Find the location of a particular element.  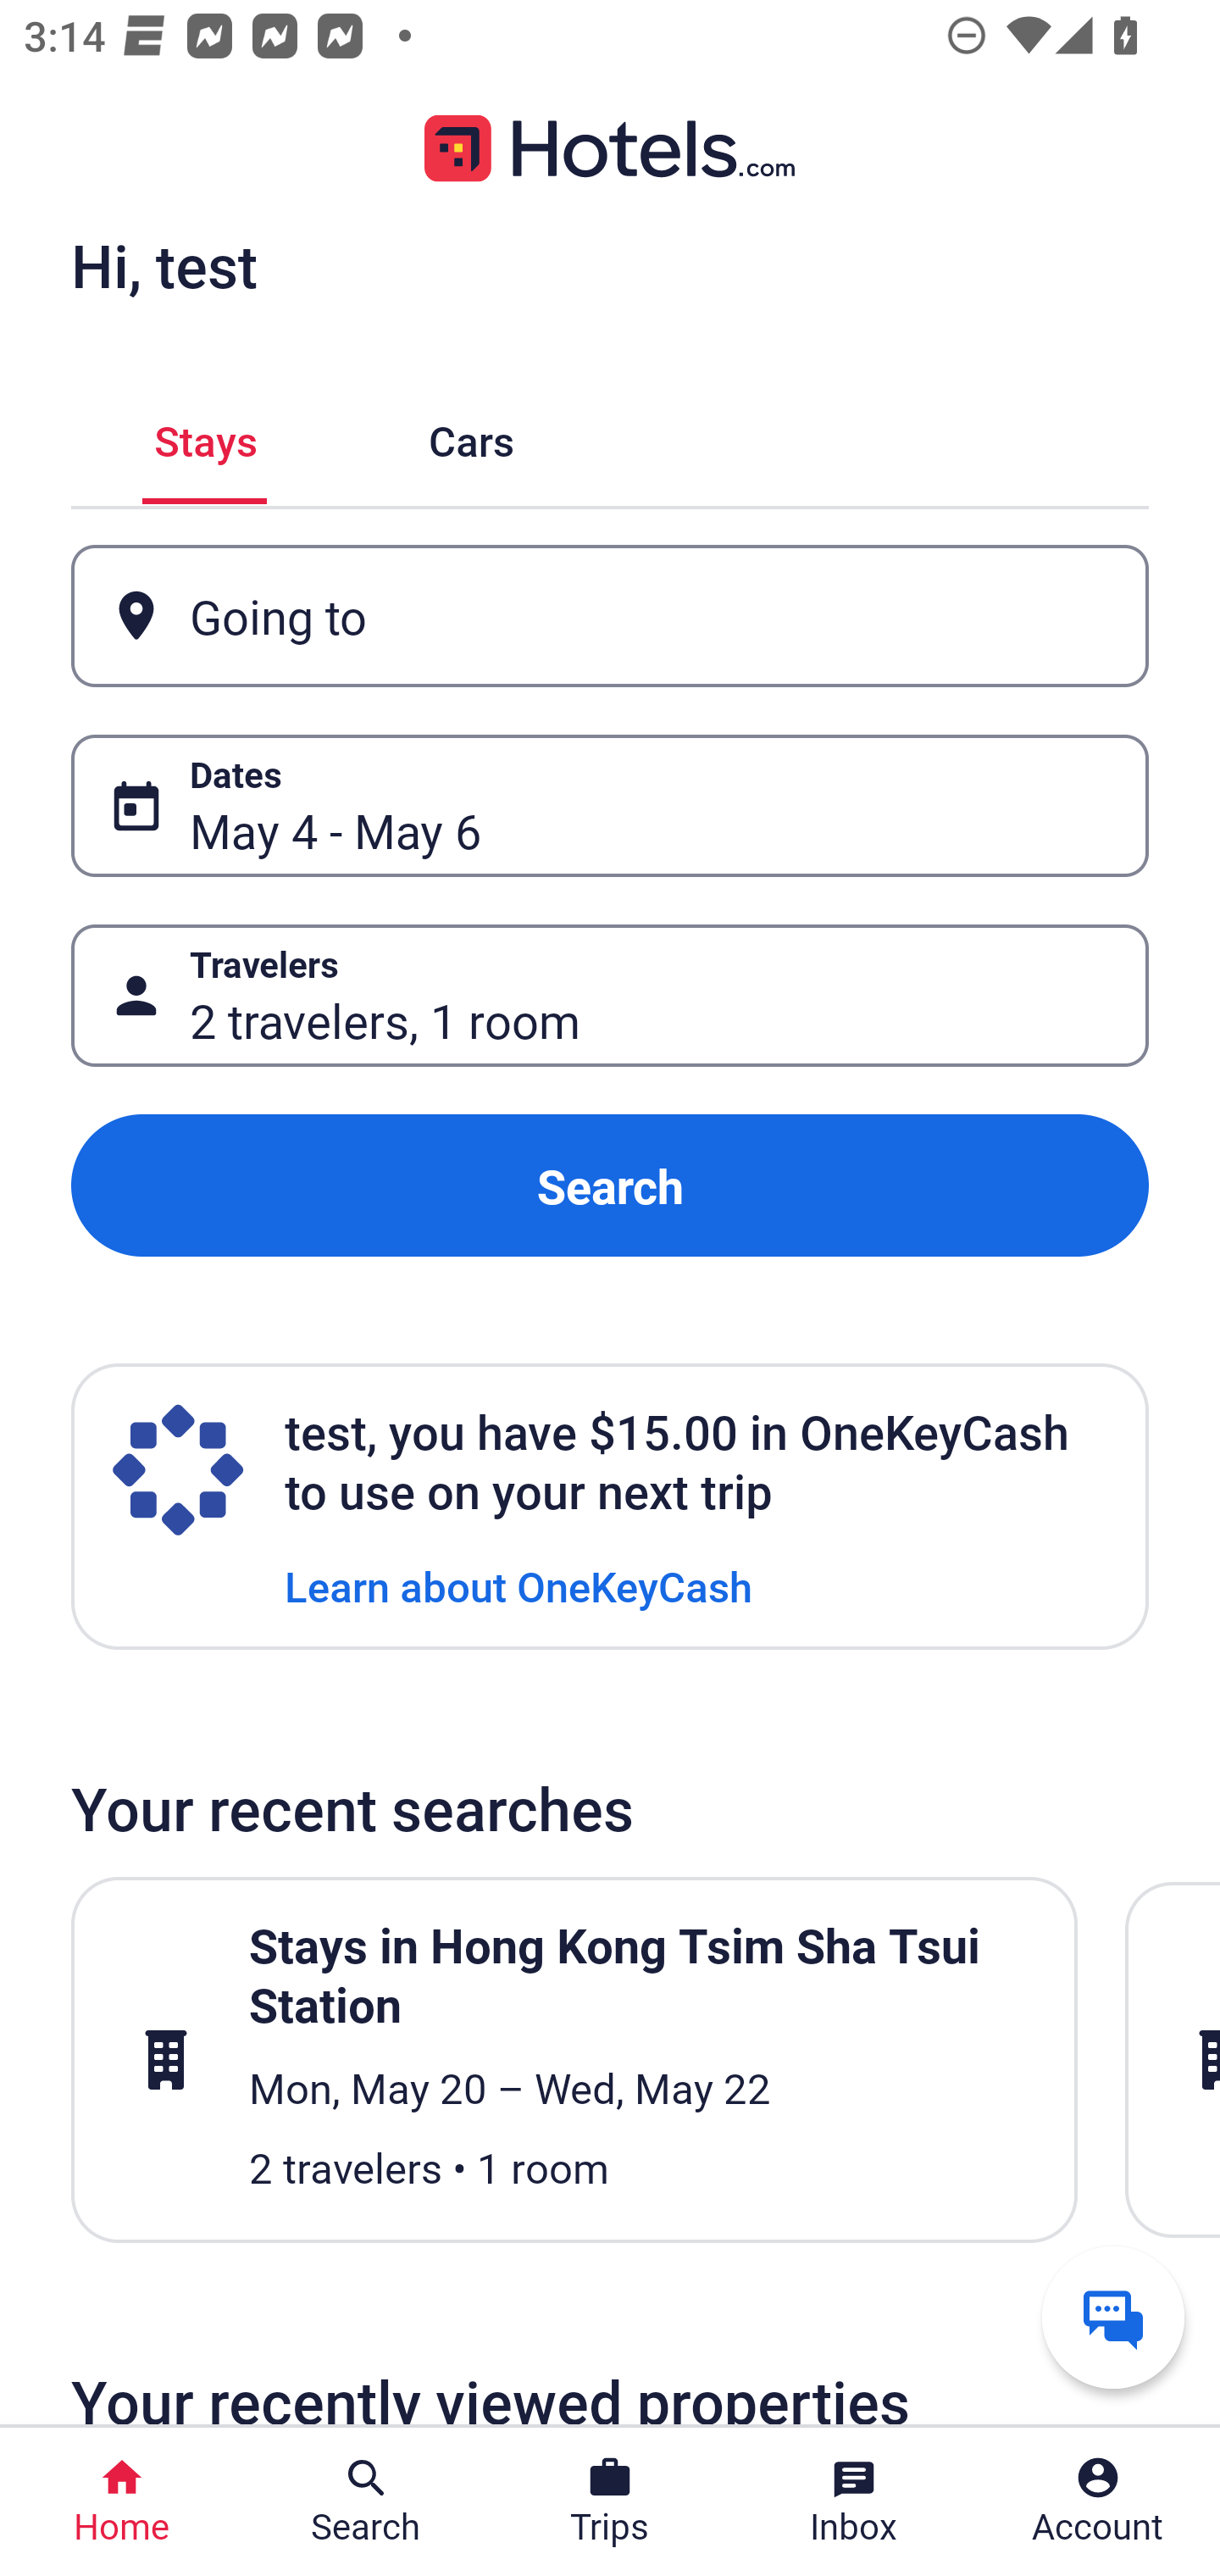

Cars is located at coordinates (471, 436).